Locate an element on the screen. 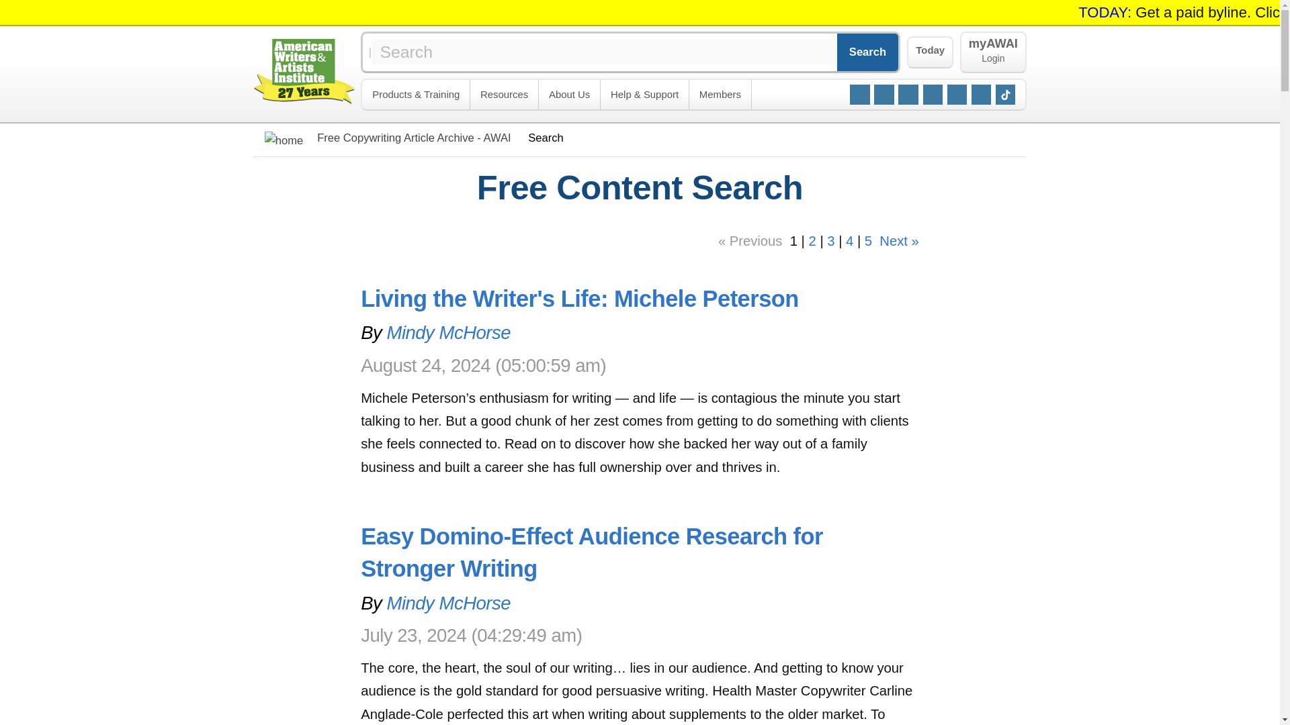 The width and height of the screenshot is (1290, 725). Today is located at coordinates (930, 52).